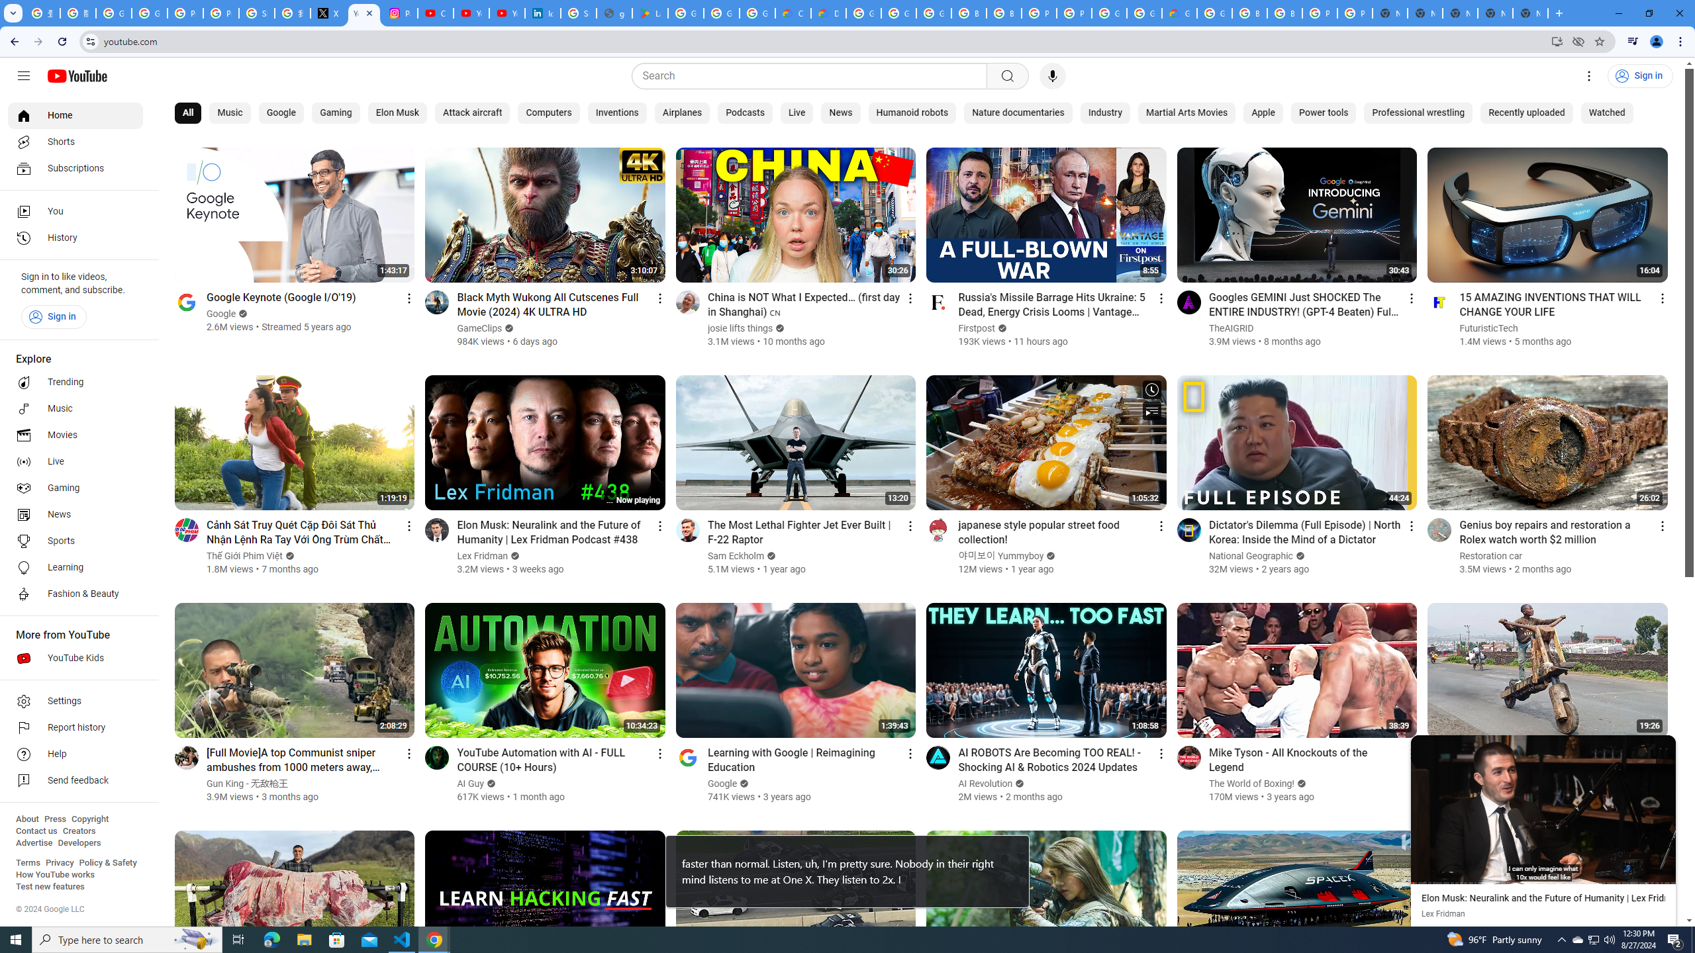  What do you see at coordinates (507, 13) in the screenshot?
I see `YouTube Culture & Trends - YouTube Top 10, 2021` at bounding box center [507, 13].